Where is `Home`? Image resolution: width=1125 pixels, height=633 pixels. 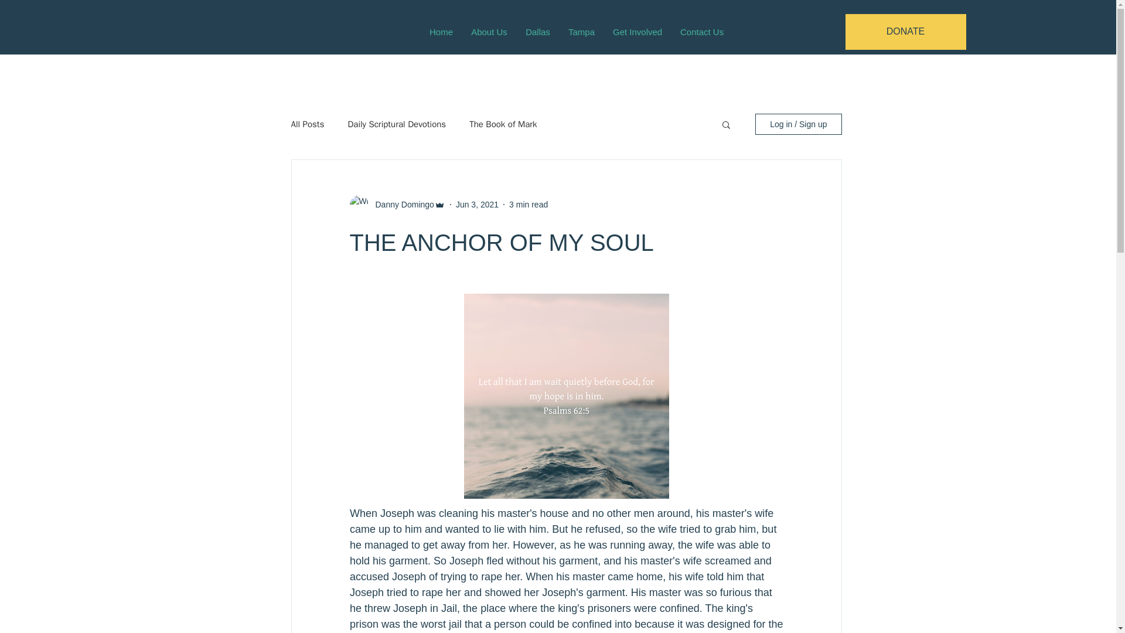 Home is located at coordinates (441, 32).